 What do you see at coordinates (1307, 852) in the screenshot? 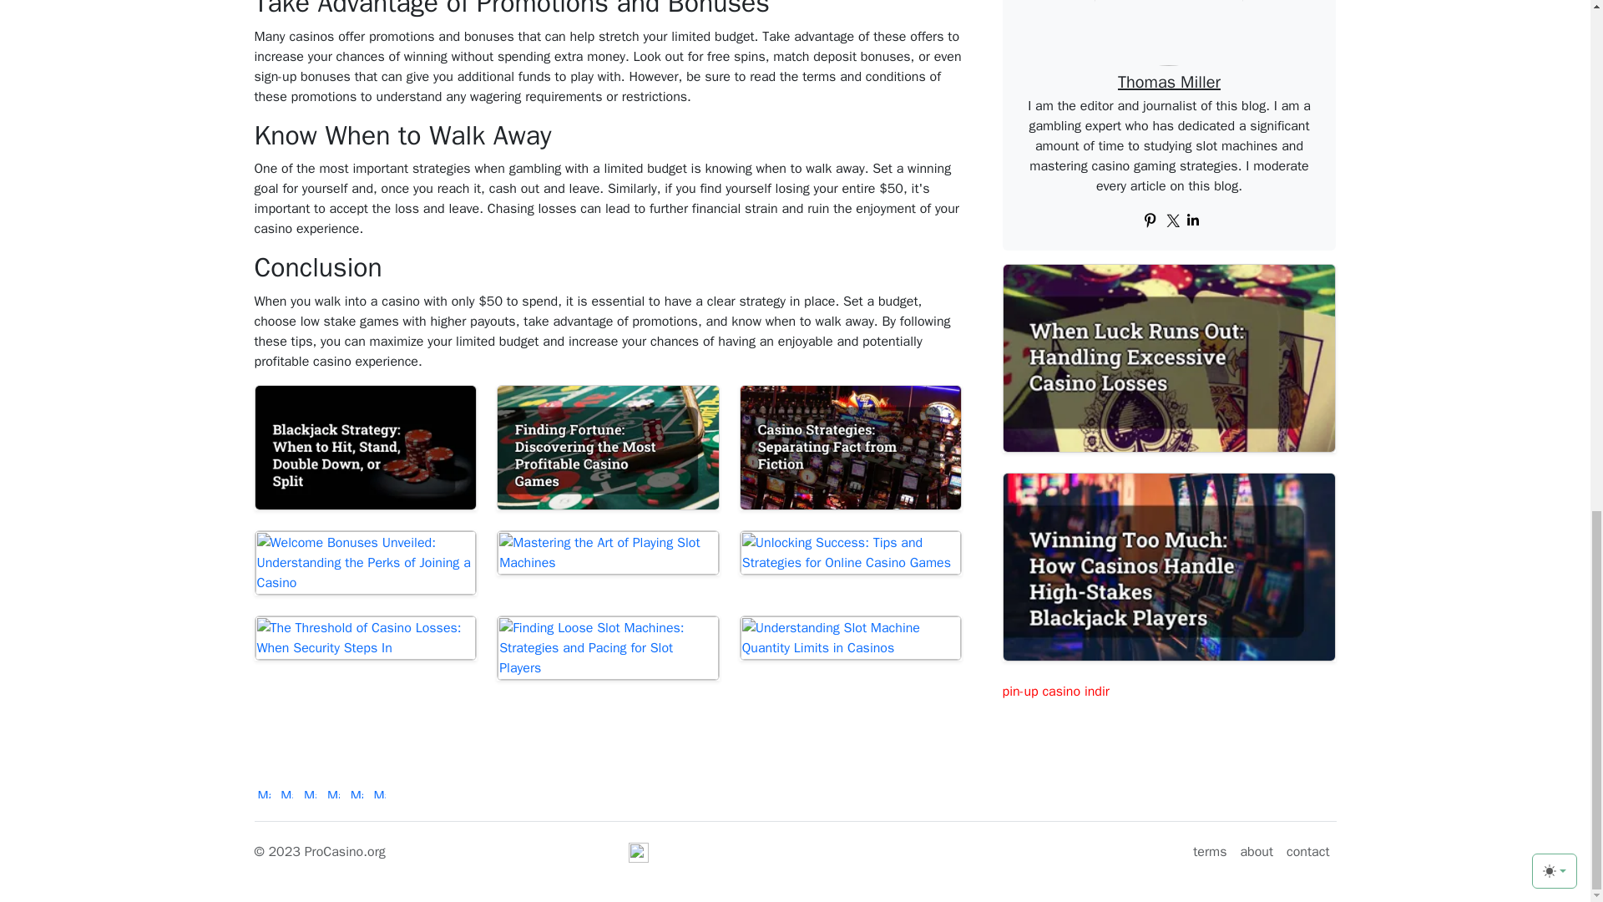
I see `contact` at bounding box center [1307, 852].